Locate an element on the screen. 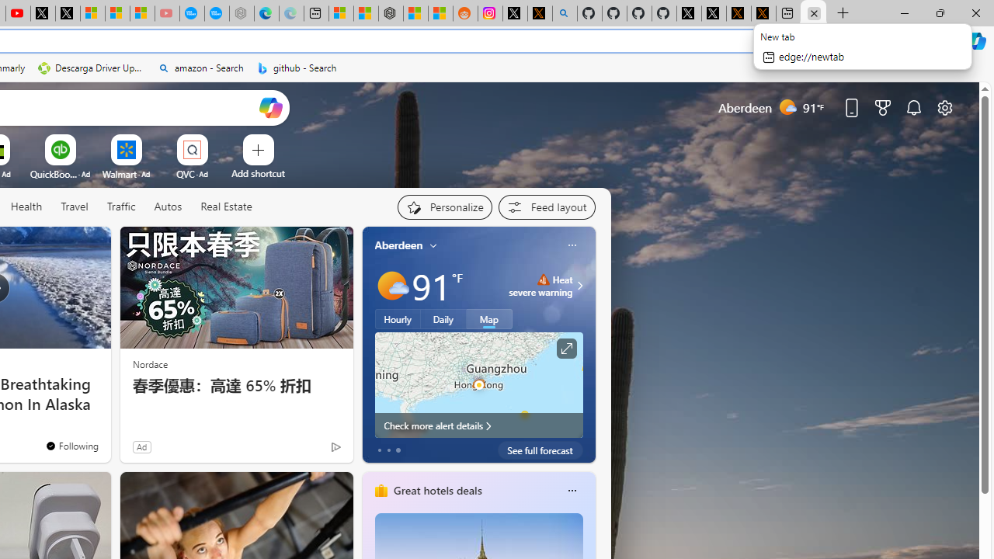  Nordace - Duffels is located at coordinates (390, 14).